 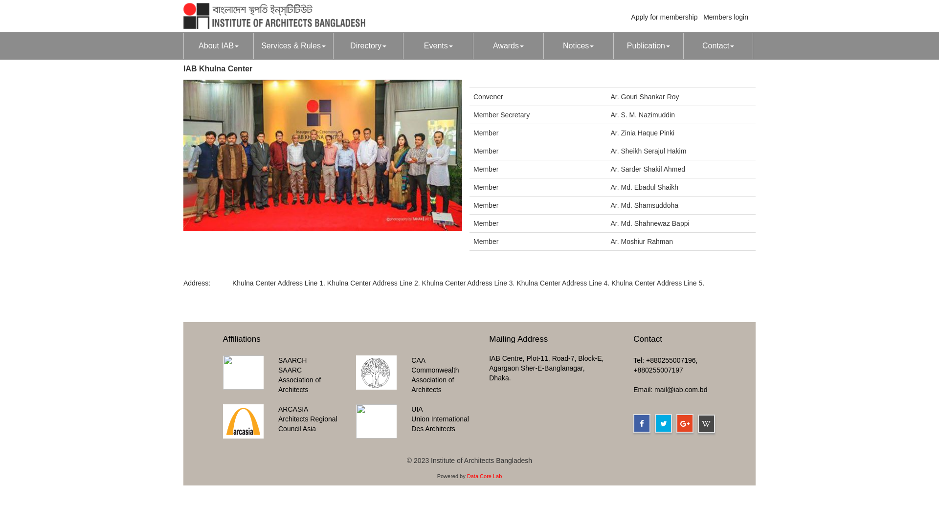 I want to click on Facebook, so click(x=642, y=423).